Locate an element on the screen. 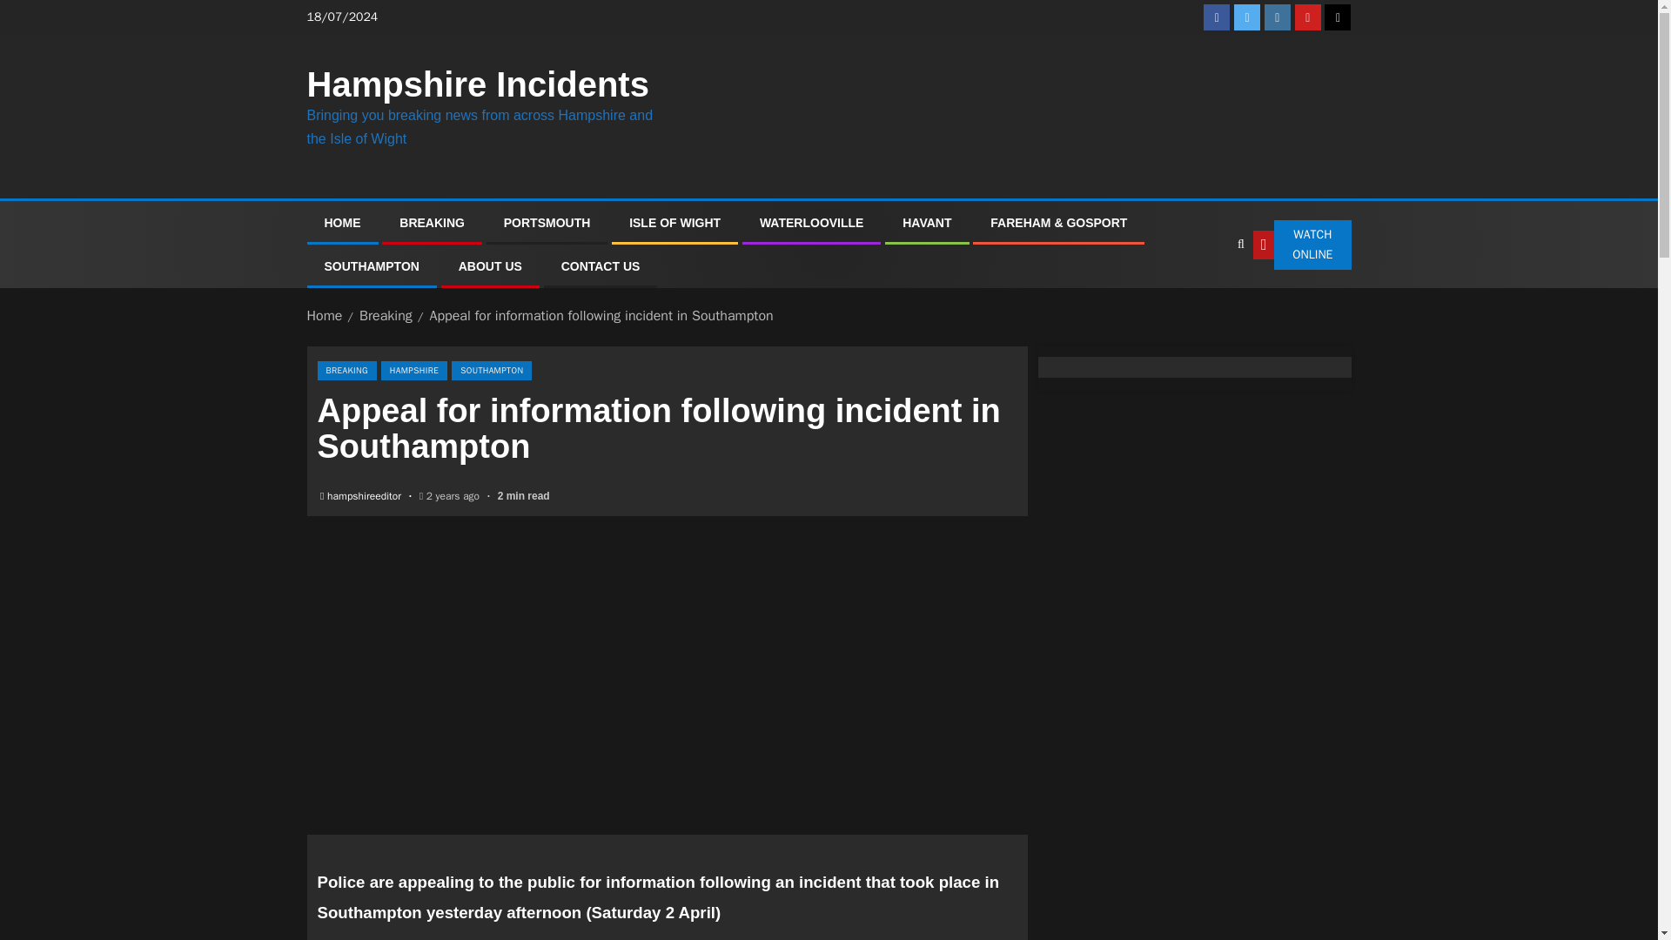 The height and width of the screenshot is (940, 1671). BREAKING is located at coordinates (346, 371).